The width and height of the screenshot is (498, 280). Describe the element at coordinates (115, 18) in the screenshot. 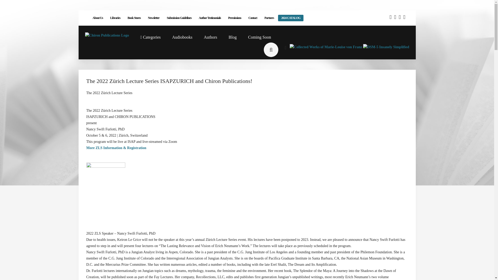

I see `Libraries` at that location.